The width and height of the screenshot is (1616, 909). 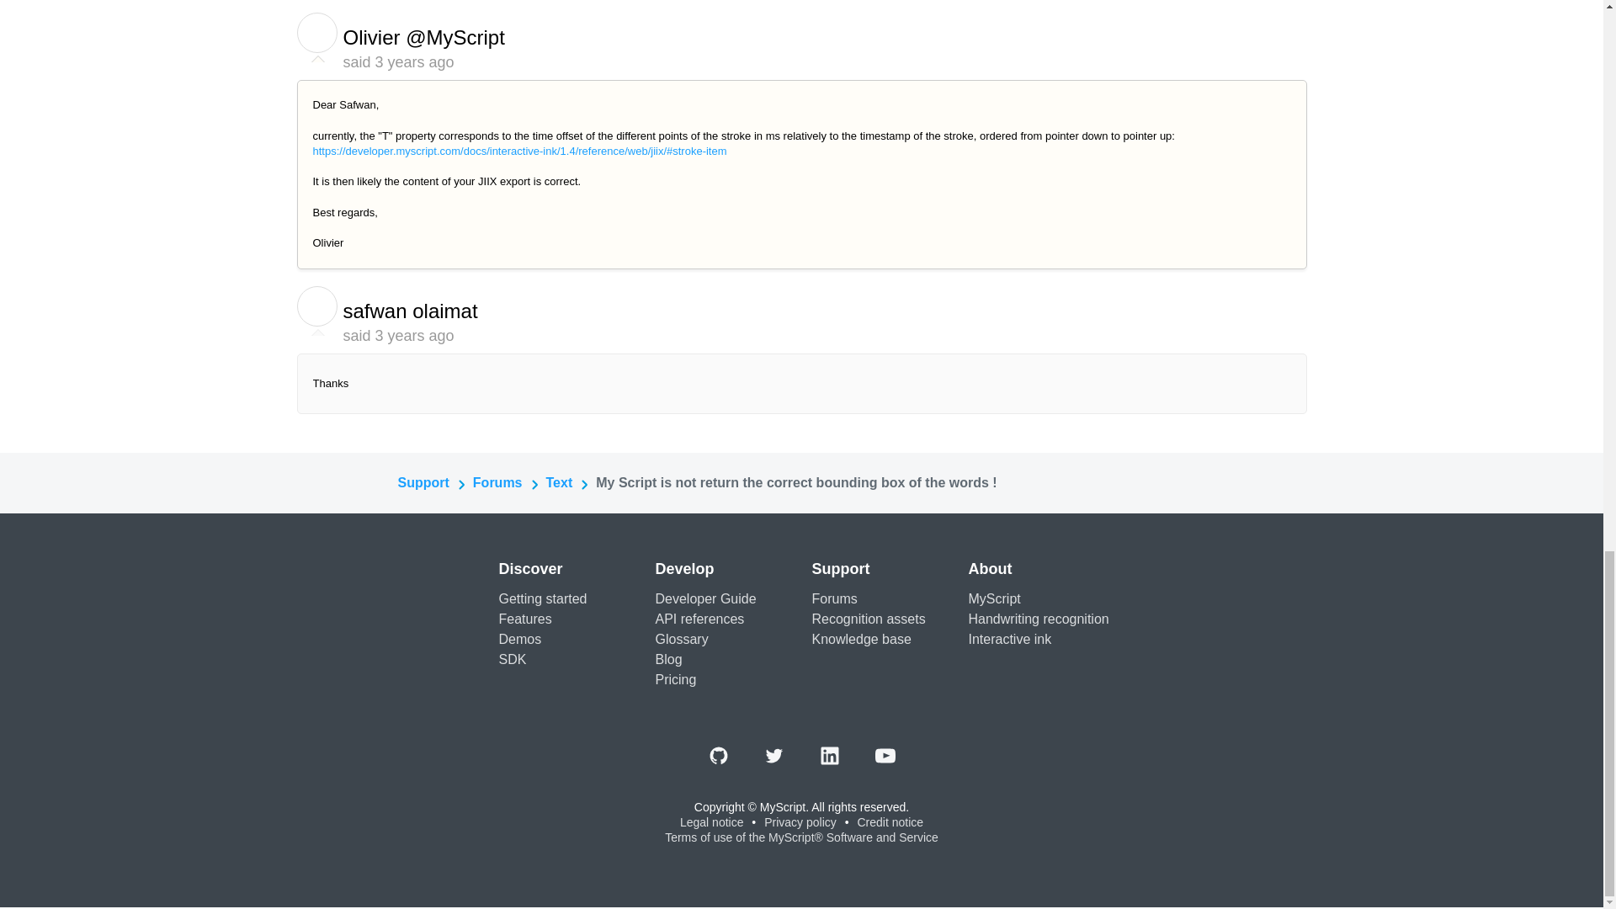 I want to click on Support, so click(x=423, y=482).